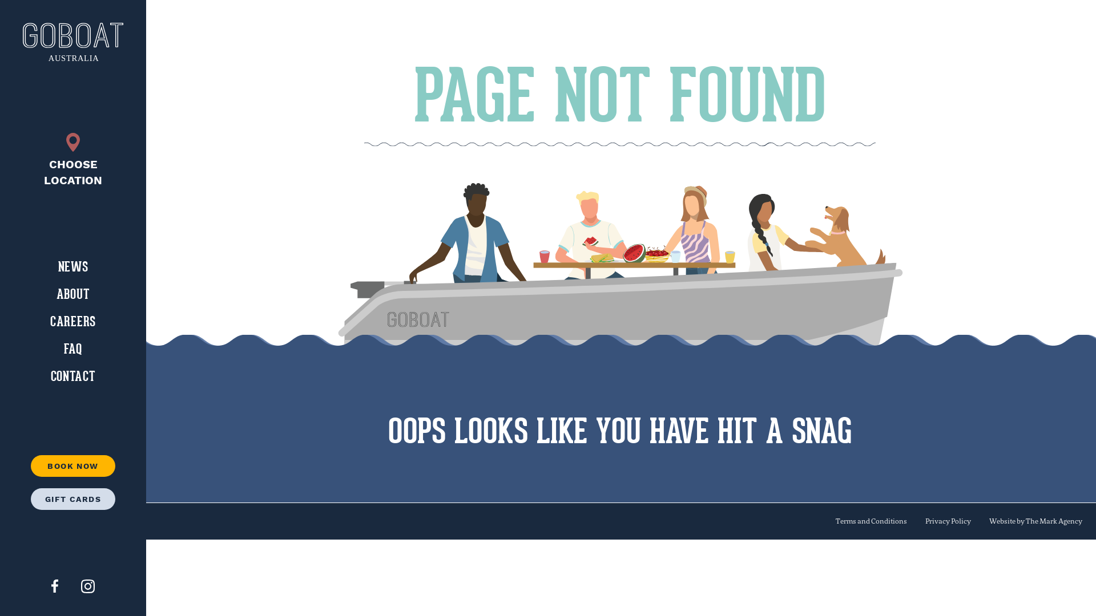 Image resolution: width=1096 pixels, height=616 pixels. What do you see at coordinates (1035, 521) in the screenshot?
I see `Website by The Mark Agency` at bounding box center [1035, 521].